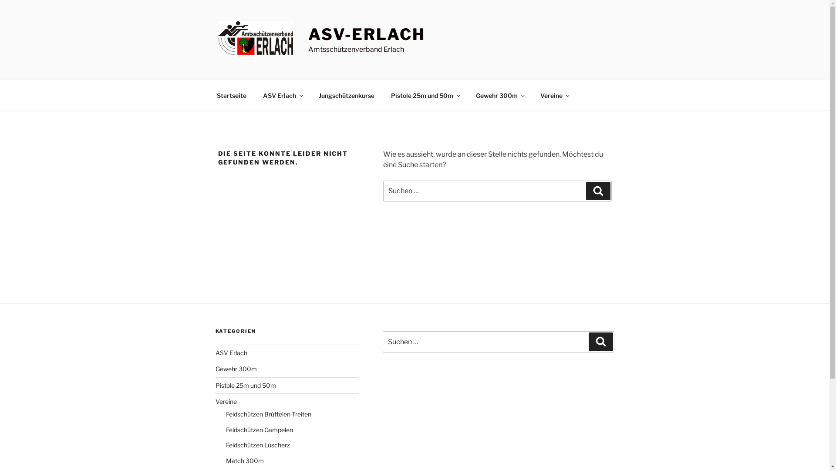  What do you see at coordinates (425, 95) in the screenshot?
I see `Pistole 25m und 50m` at bounding box center [425, 95].